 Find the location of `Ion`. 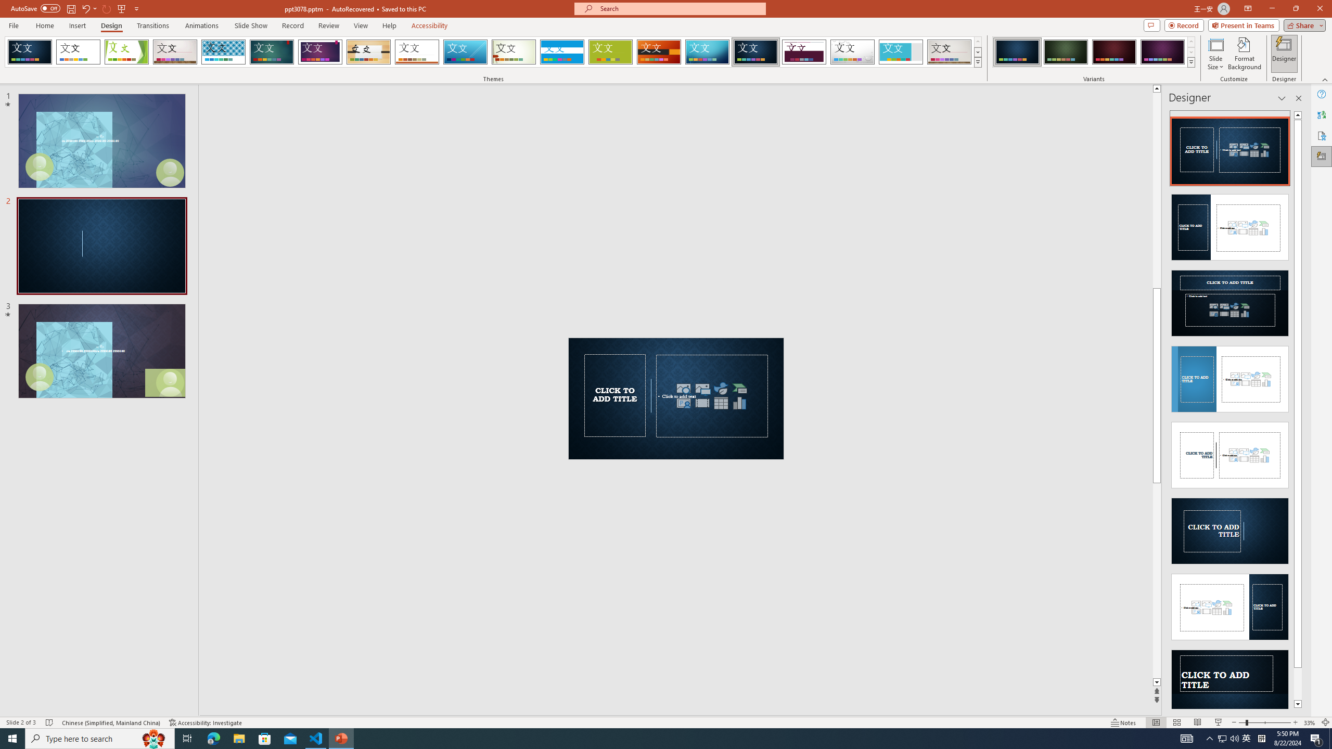

Ion is located at coordinates (272, 52).